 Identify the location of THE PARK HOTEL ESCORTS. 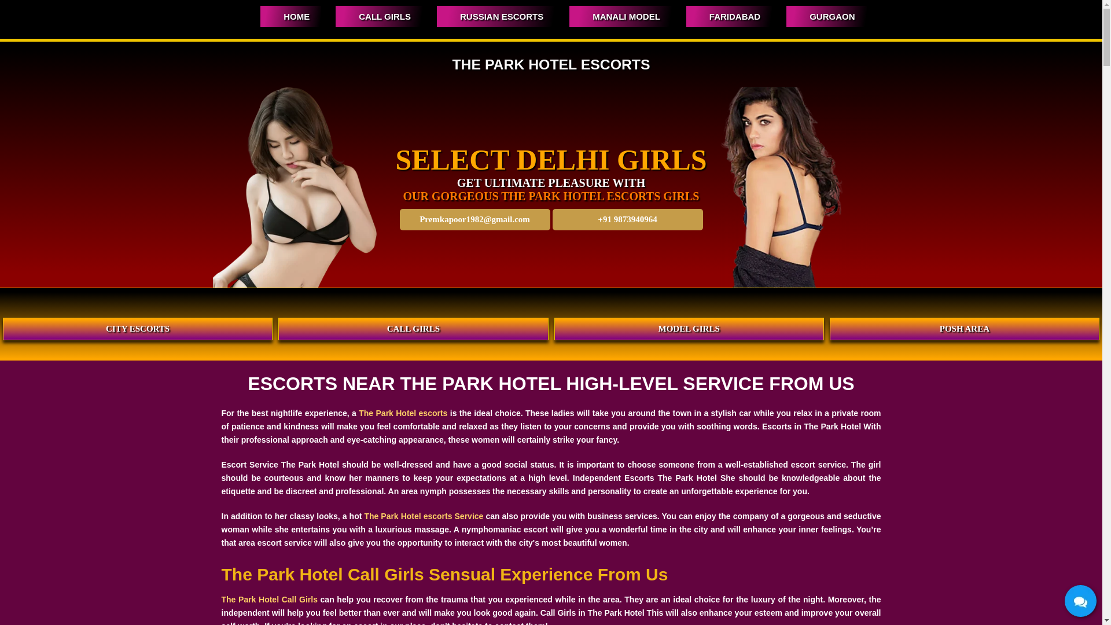
(551, 65).